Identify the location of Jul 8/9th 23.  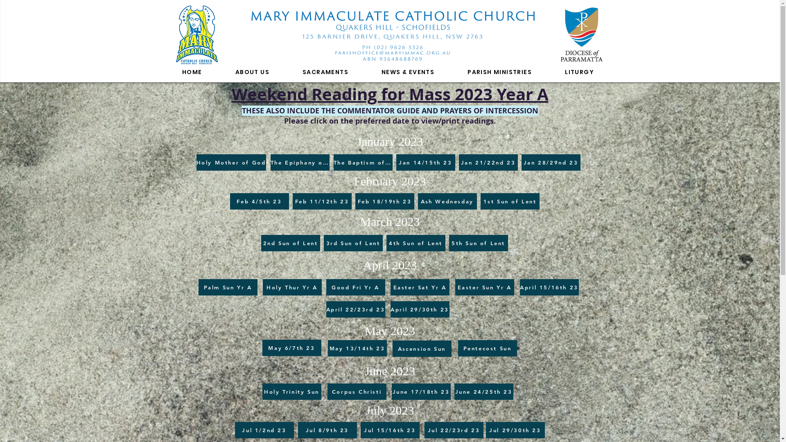
(327, 430).